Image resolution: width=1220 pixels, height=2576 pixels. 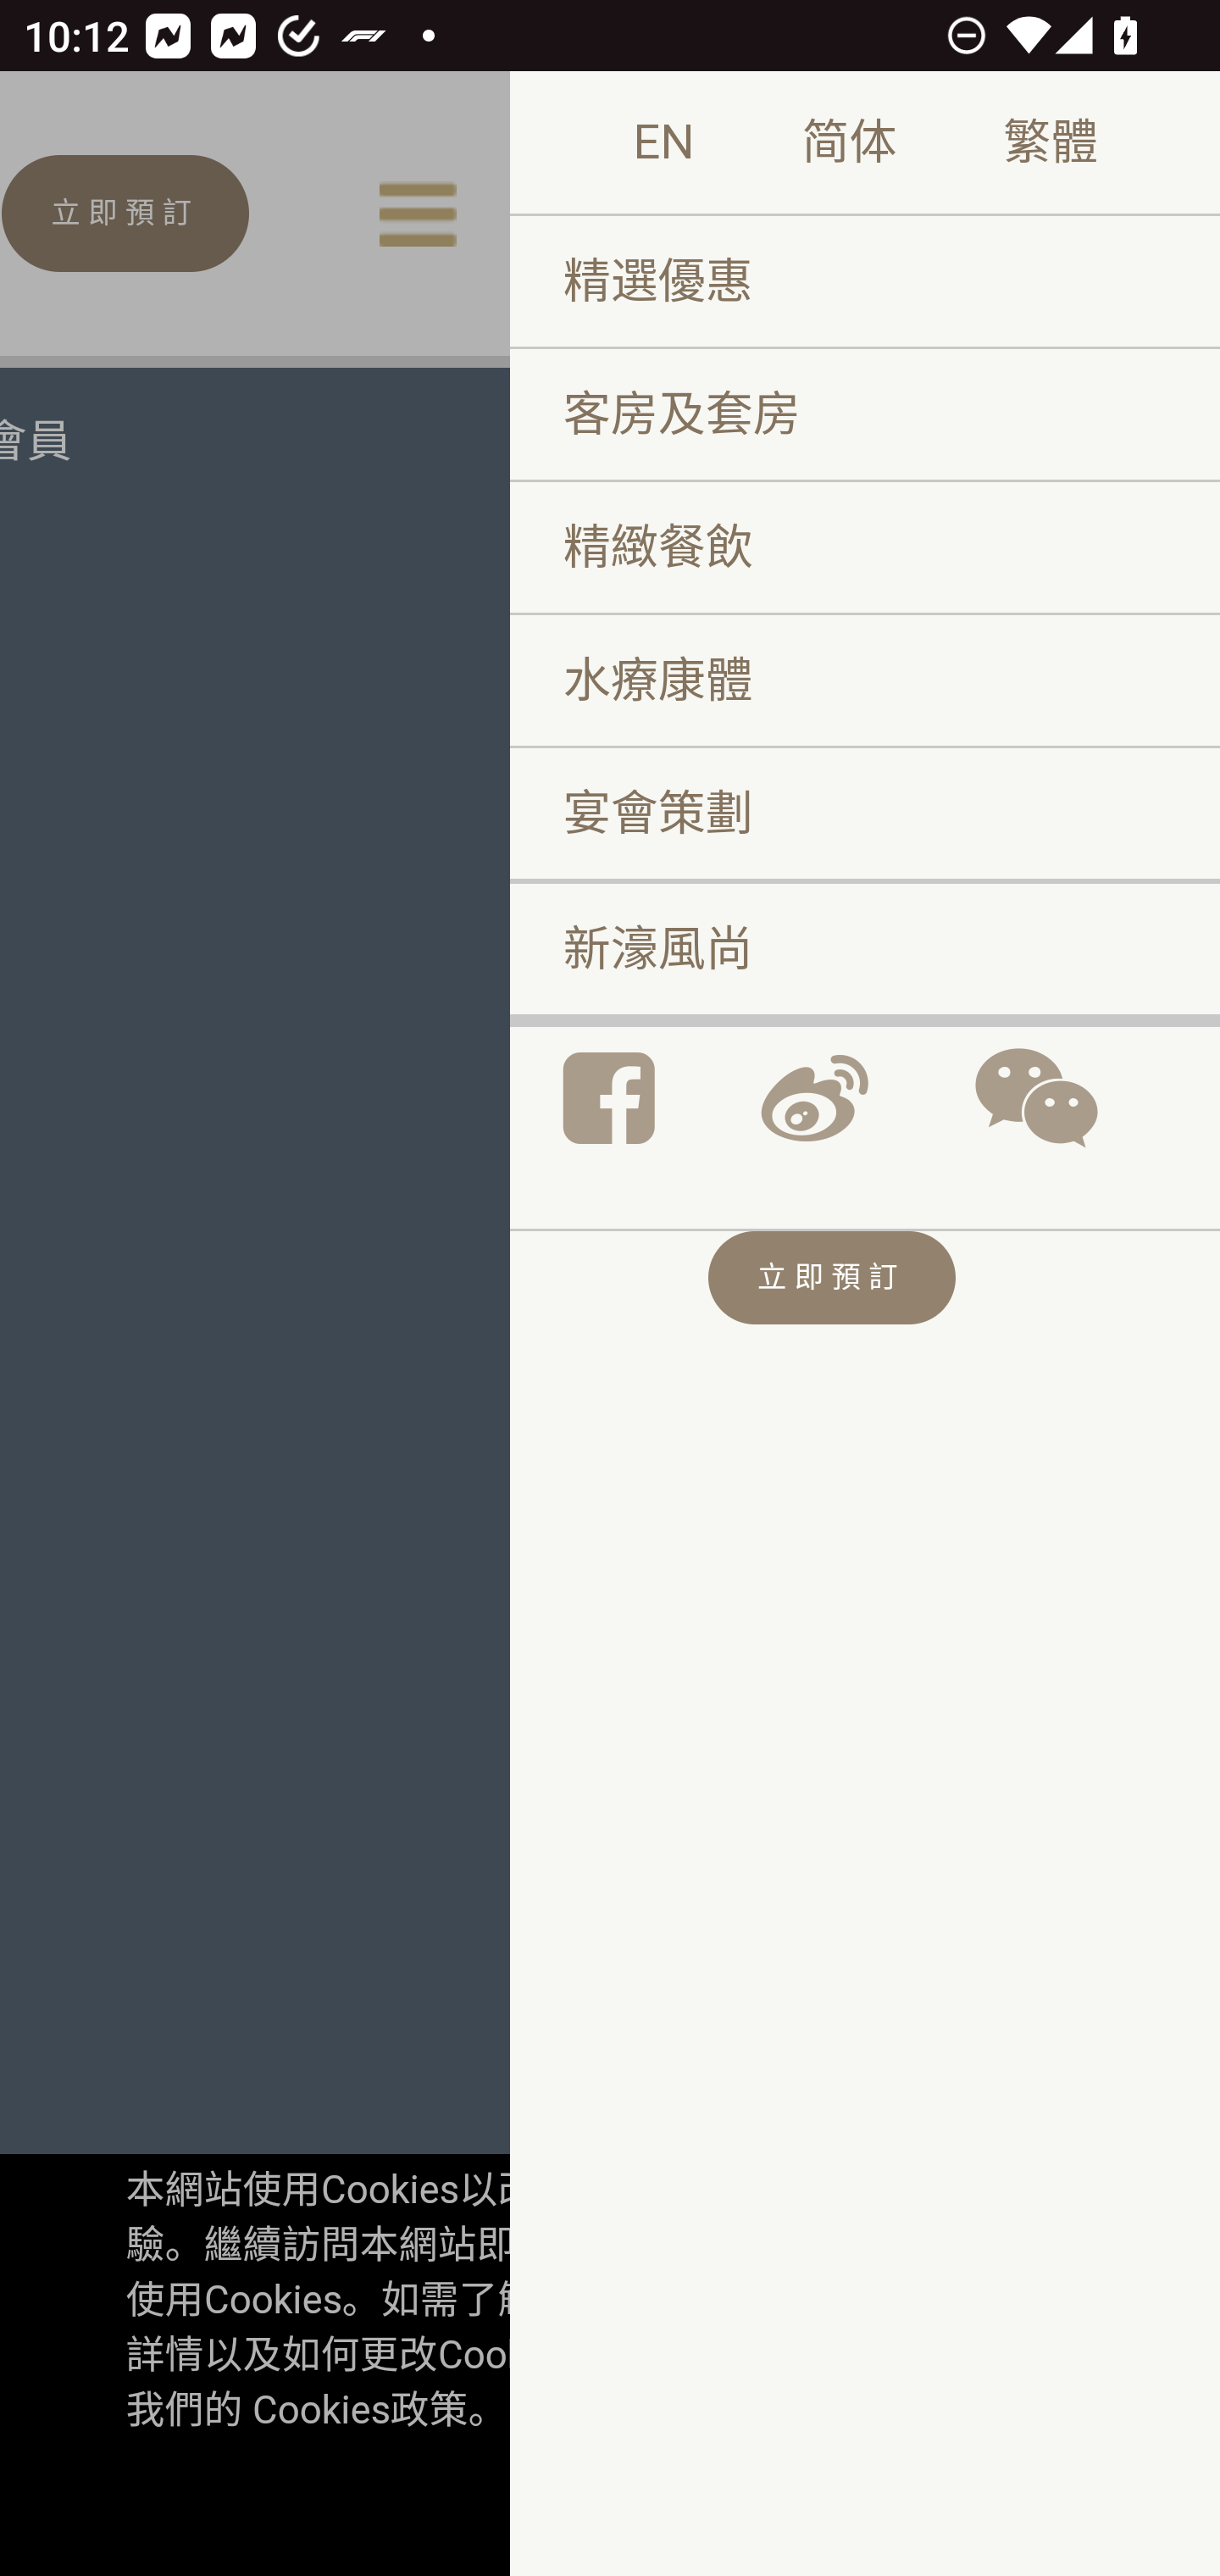 I want to click on 立即預訂, so click(x=831, y=1280).